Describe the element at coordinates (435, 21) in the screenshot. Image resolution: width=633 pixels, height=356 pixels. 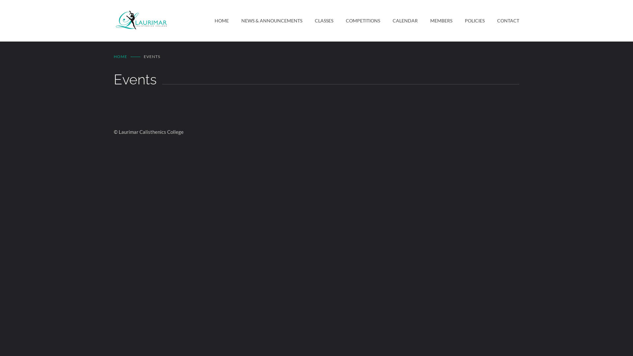
I see `MEMBERS` at that location.